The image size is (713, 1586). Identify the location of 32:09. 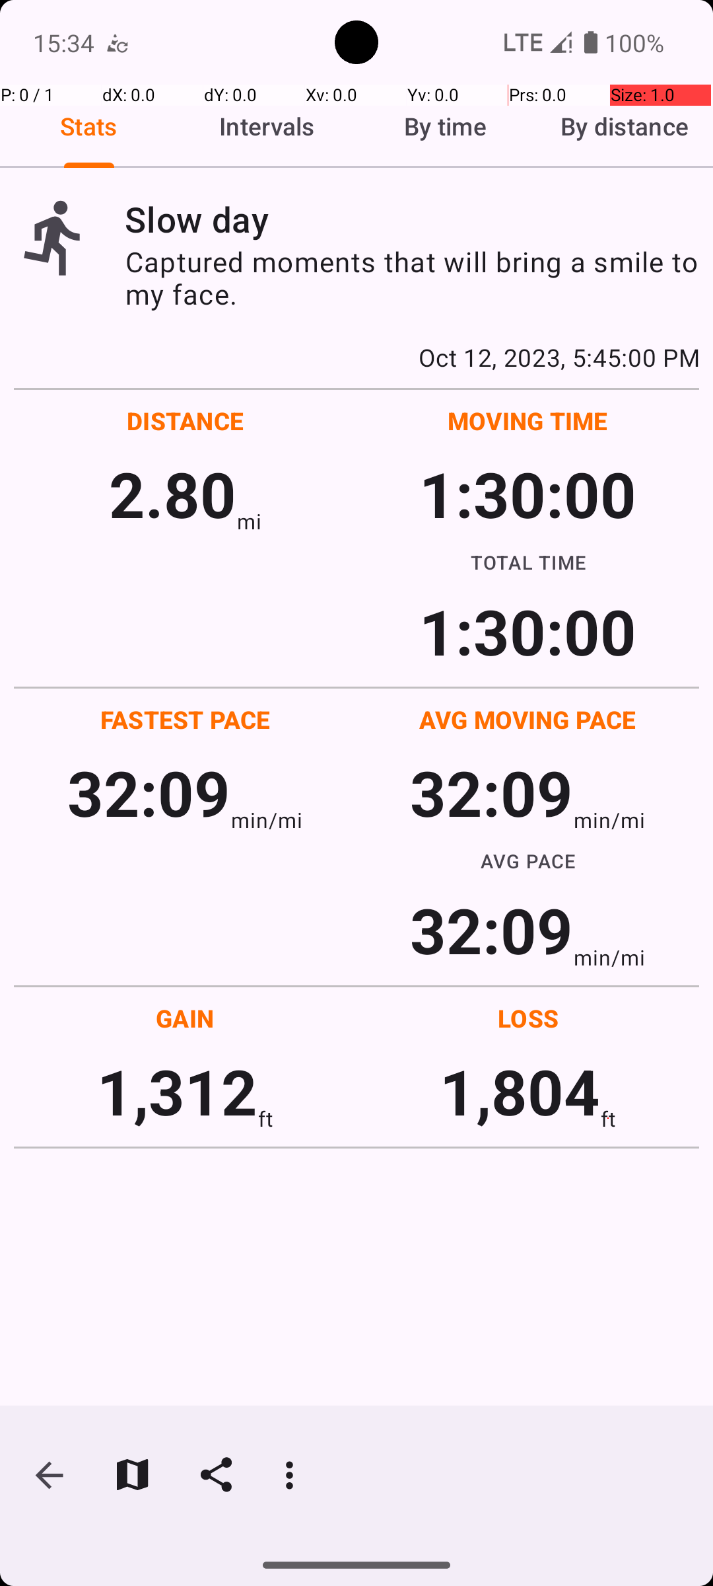
(149, 792).